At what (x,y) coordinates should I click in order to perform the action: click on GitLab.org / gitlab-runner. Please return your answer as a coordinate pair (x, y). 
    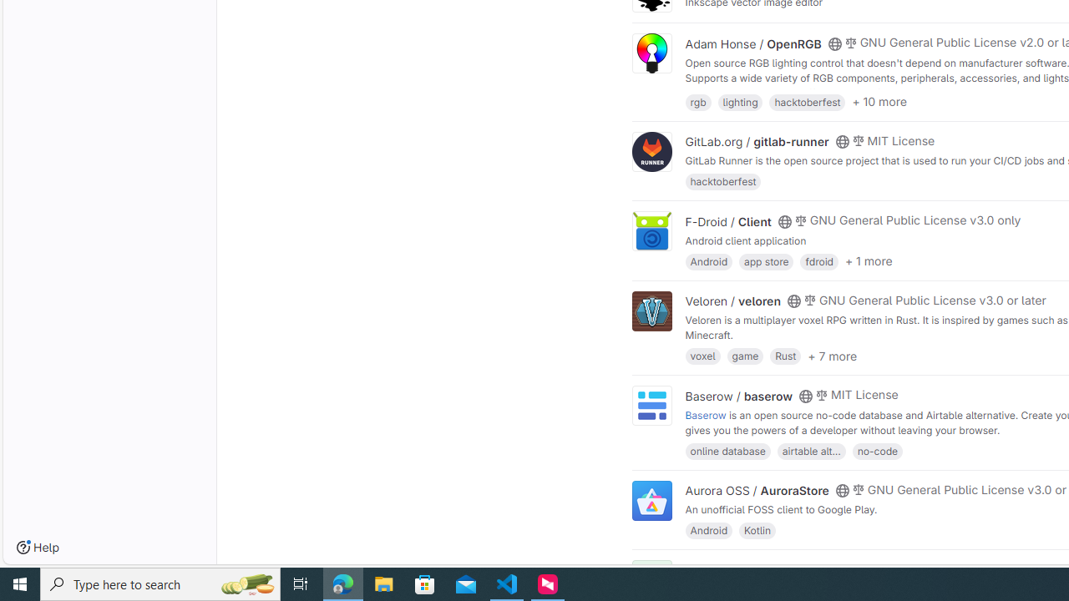
    Looking at the image, I should click on (757, 142).